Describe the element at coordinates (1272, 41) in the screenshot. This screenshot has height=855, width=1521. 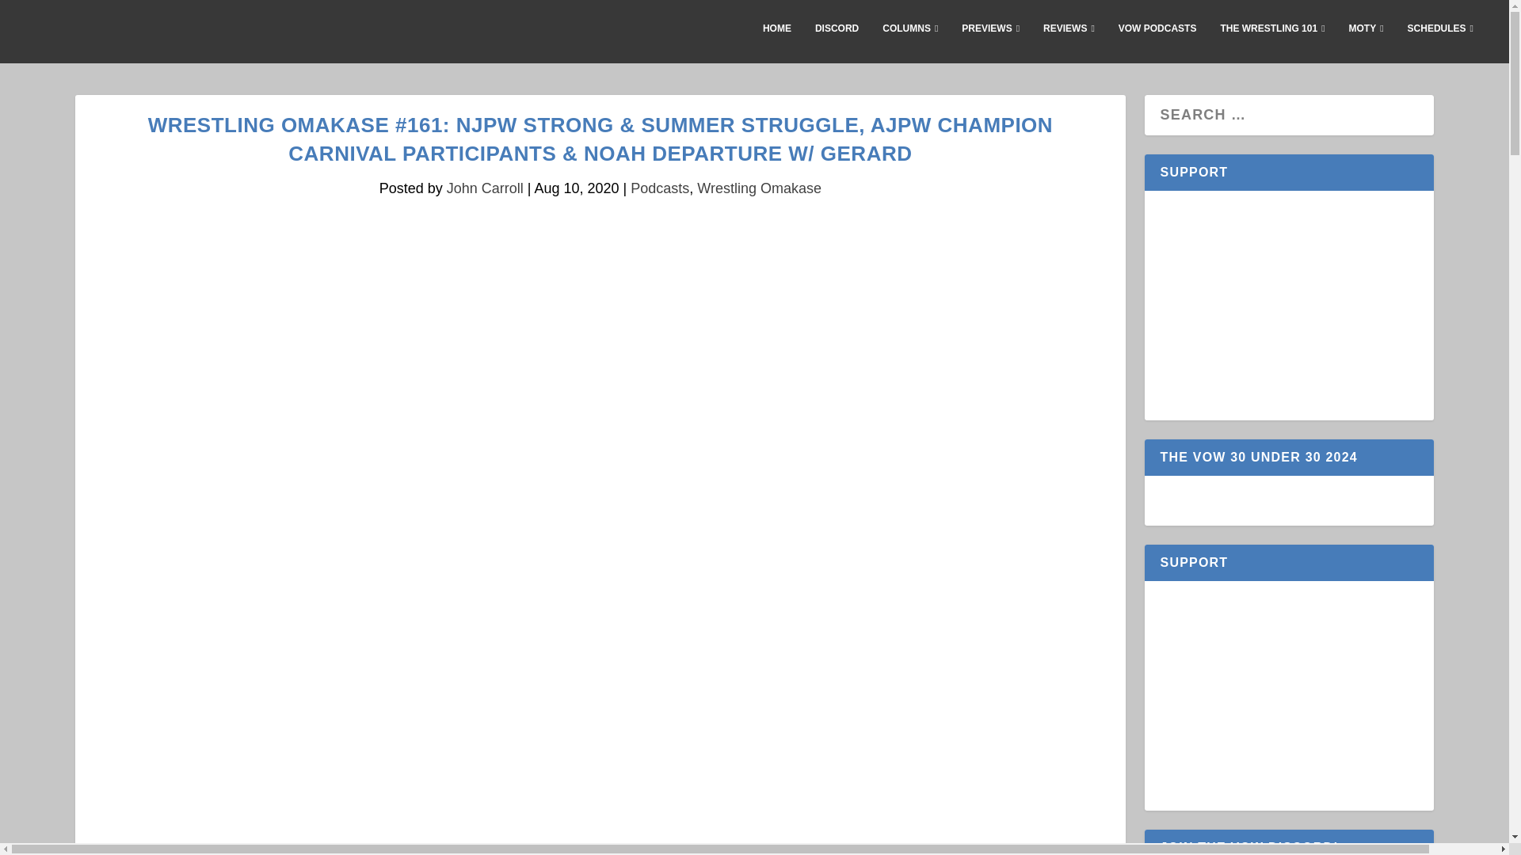
I see `THE WRESTLING 101` at that location.